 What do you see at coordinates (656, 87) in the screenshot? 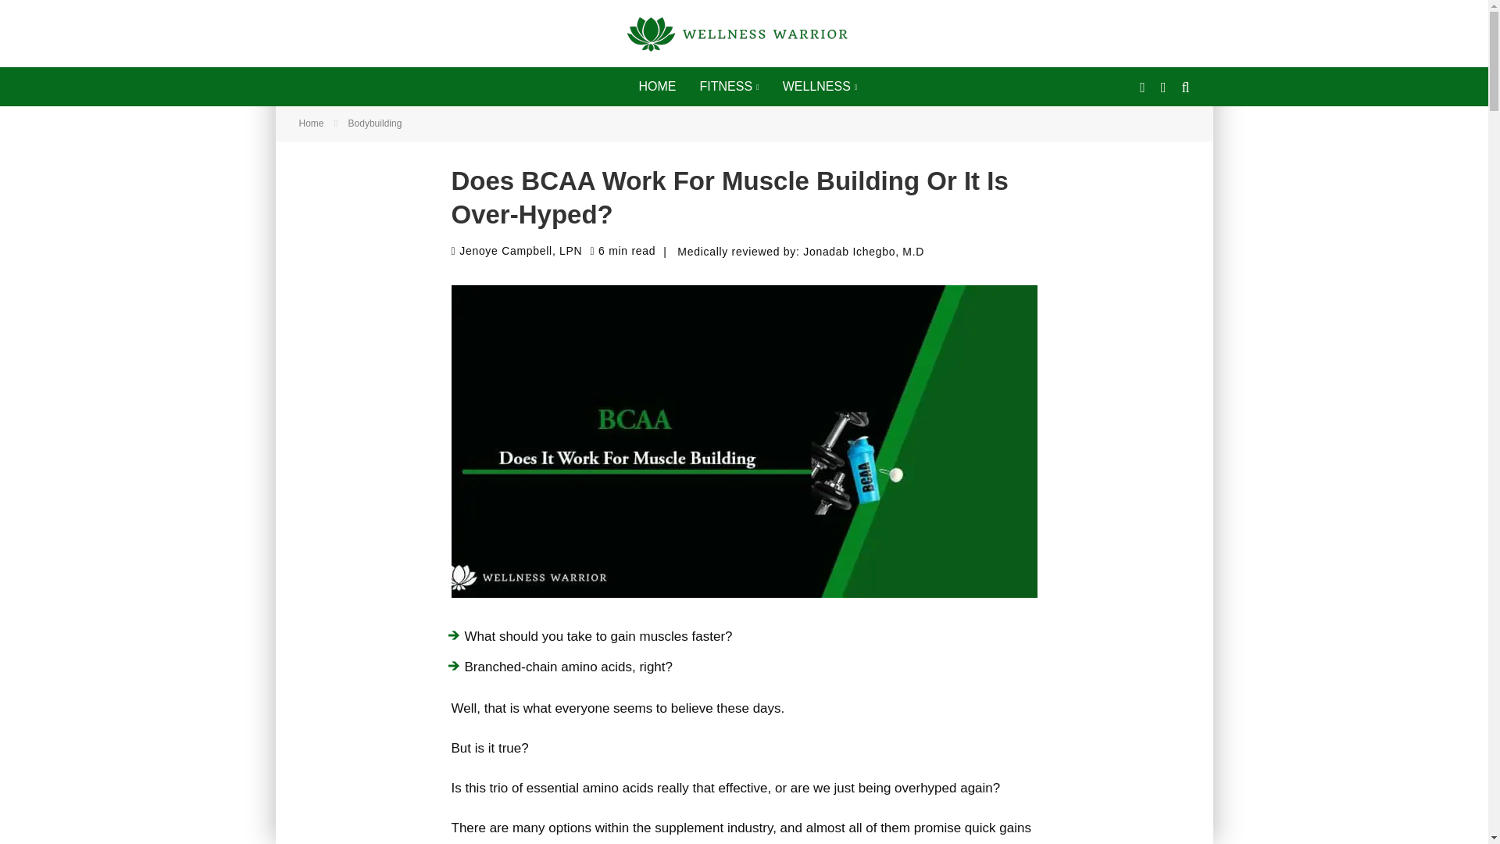
I see `HOME` at bounding box center [656, 87].